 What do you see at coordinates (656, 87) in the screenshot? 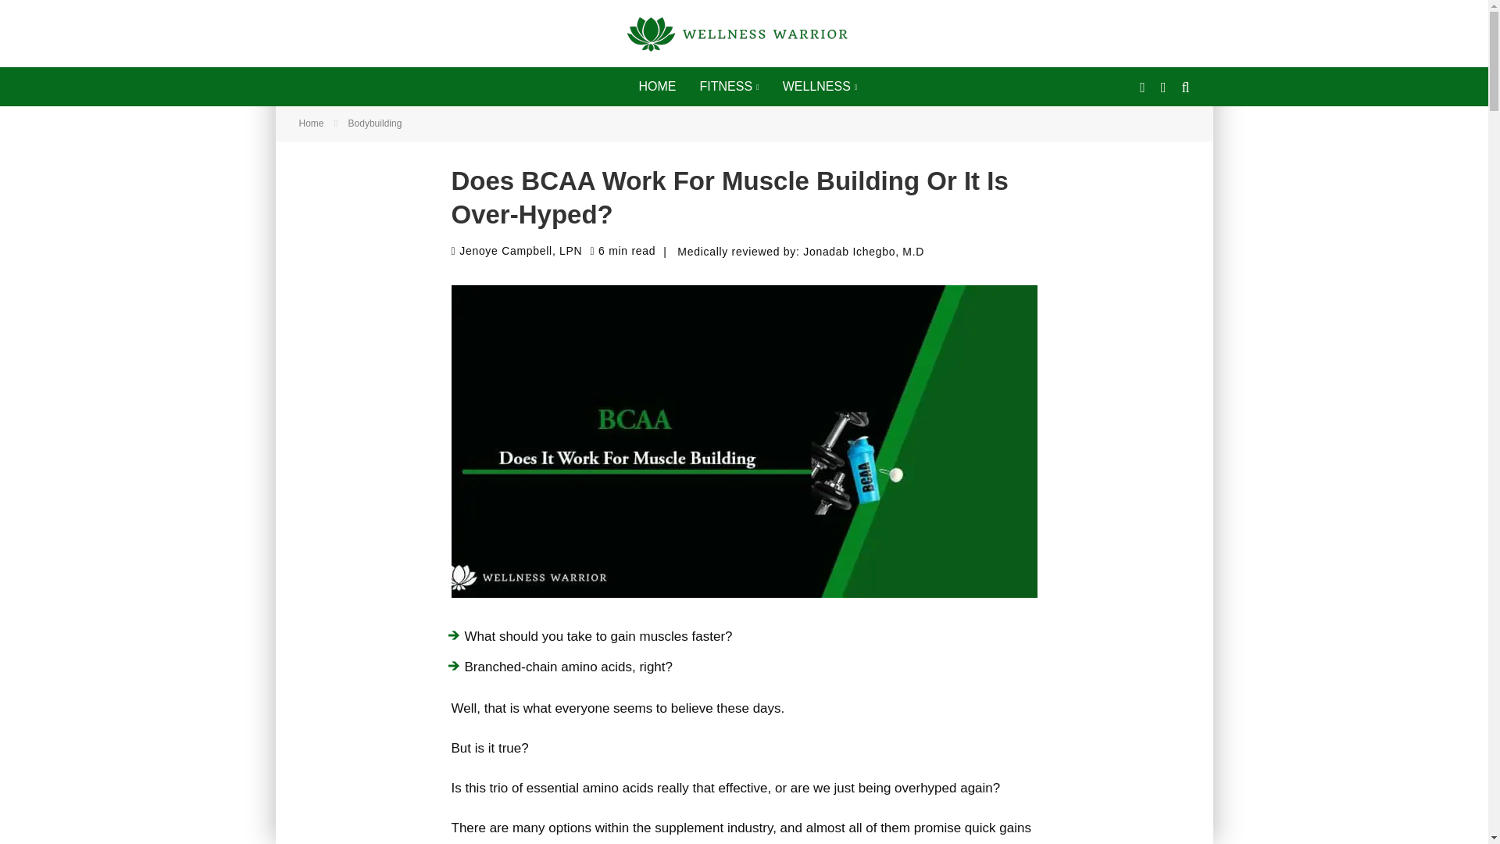
I see `HOME` at bounding box center [656, 87].